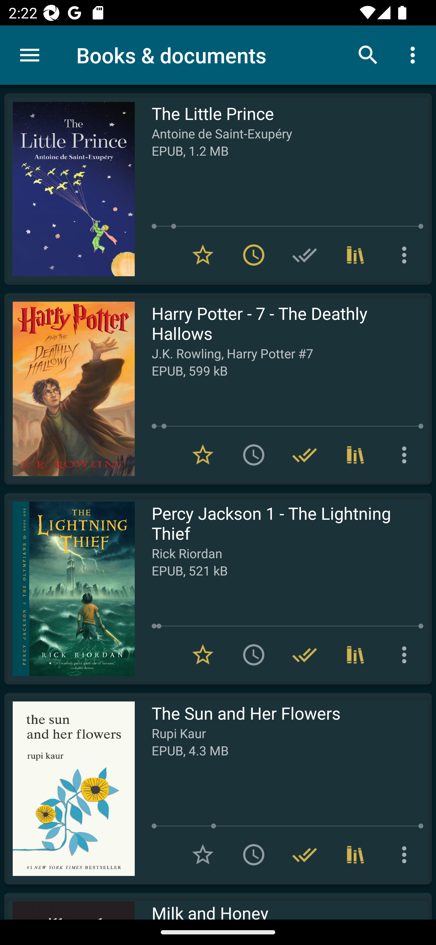 Image resolution: width=436 pixels, height=945 pixels. What do you see at coordinates (406, 255) in the screenshot?
I see `More options` at bounding box center [406, 255].